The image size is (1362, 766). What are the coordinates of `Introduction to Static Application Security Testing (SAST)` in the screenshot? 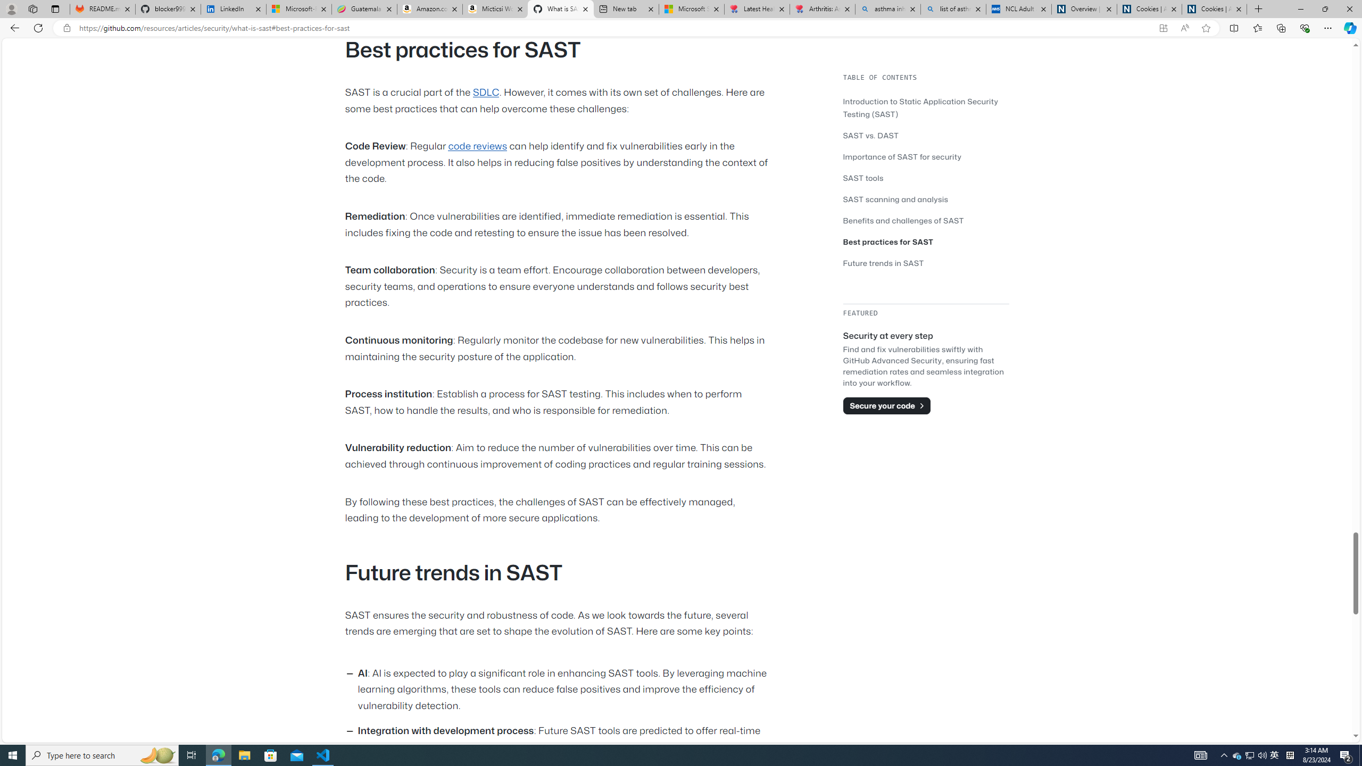 It's located at (920, 107).